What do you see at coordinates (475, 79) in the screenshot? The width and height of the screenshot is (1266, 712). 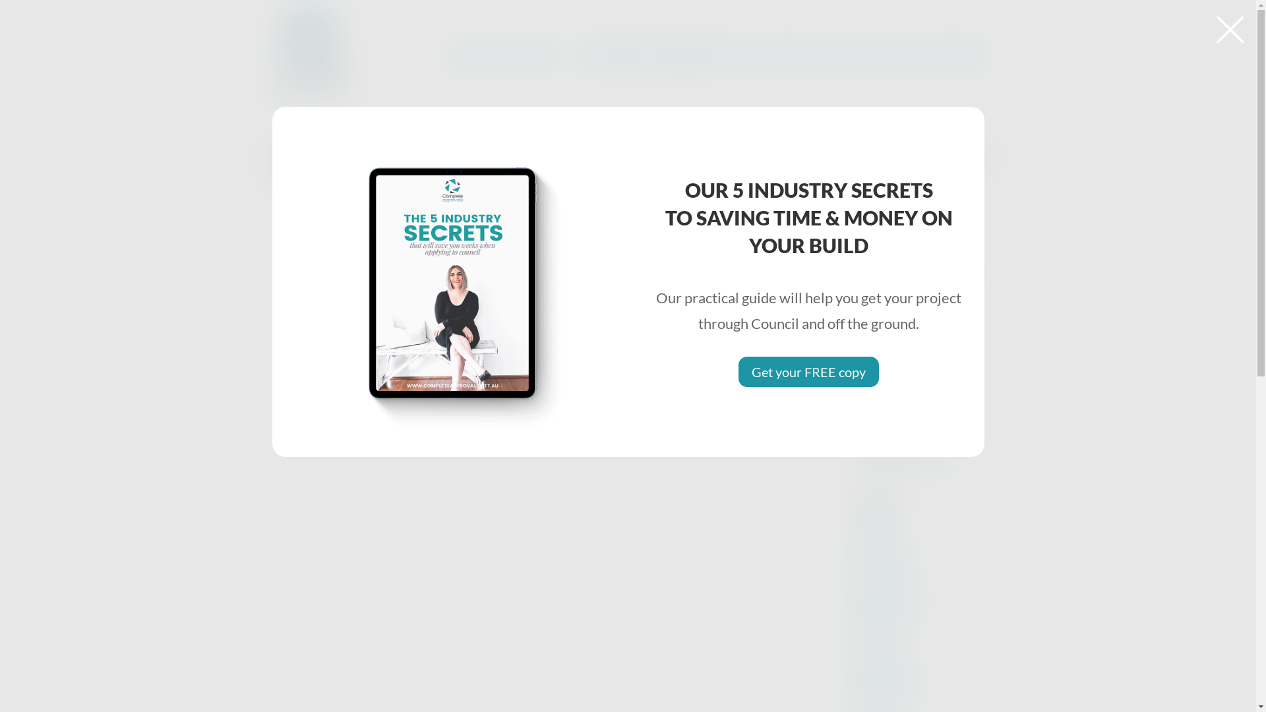 I see `Services` at bounding box center [475, 79].